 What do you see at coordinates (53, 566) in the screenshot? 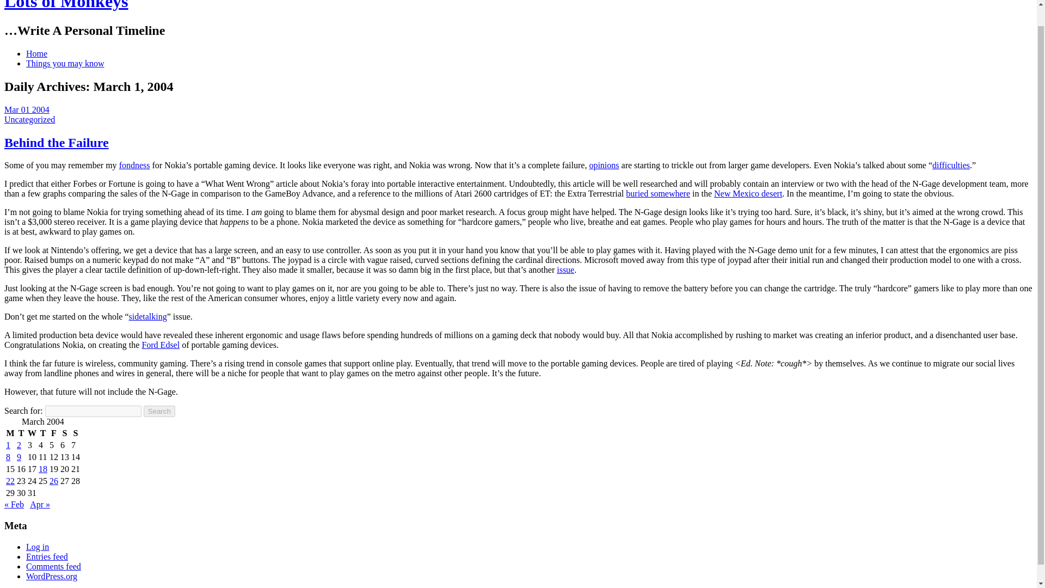
I see `Comments feed` at bounding box center [53, 566].